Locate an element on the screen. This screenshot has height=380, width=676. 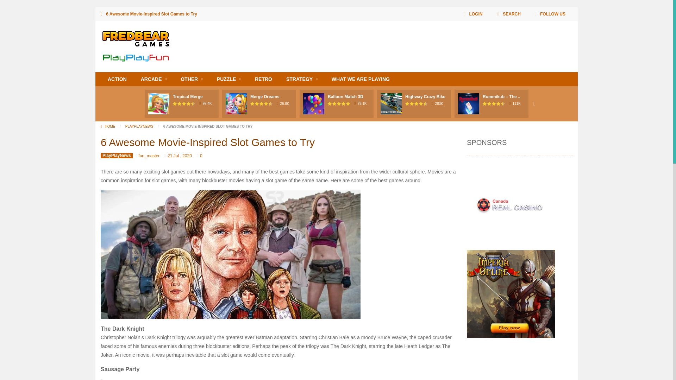
OTHER is located at coordinates (192, 79).